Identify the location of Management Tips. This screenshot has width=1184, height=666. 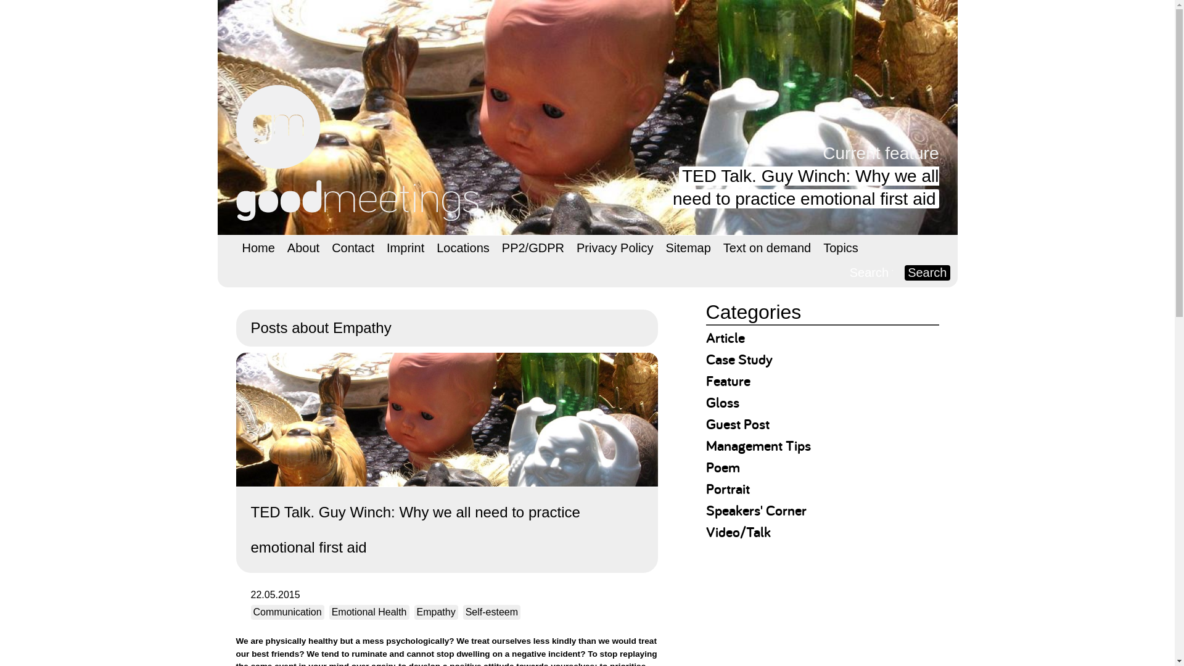
(758, 445).